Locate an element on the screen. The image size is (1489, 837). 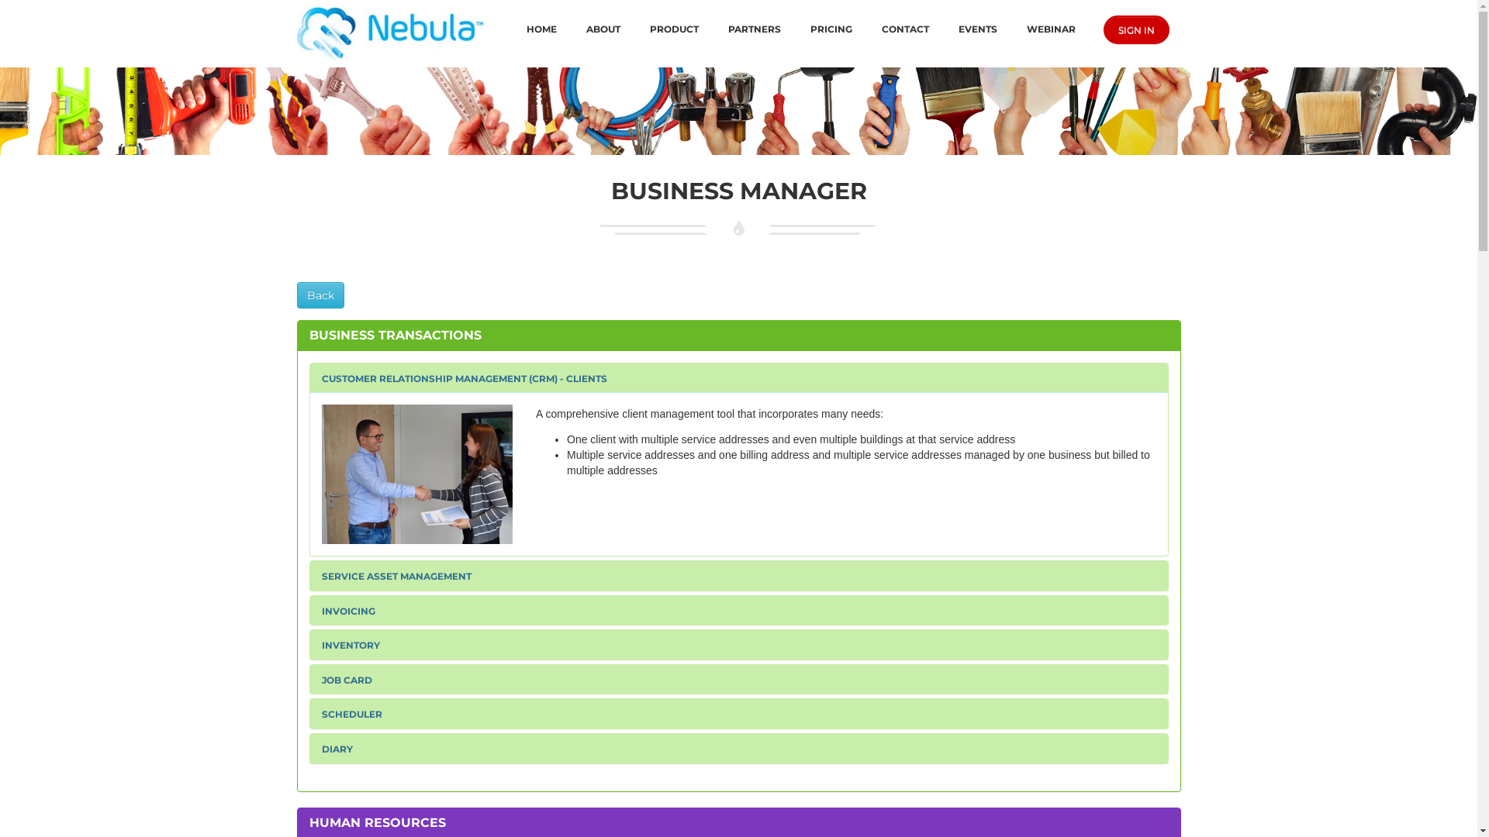
WEBINAR is located at coordinates (1052, 29).